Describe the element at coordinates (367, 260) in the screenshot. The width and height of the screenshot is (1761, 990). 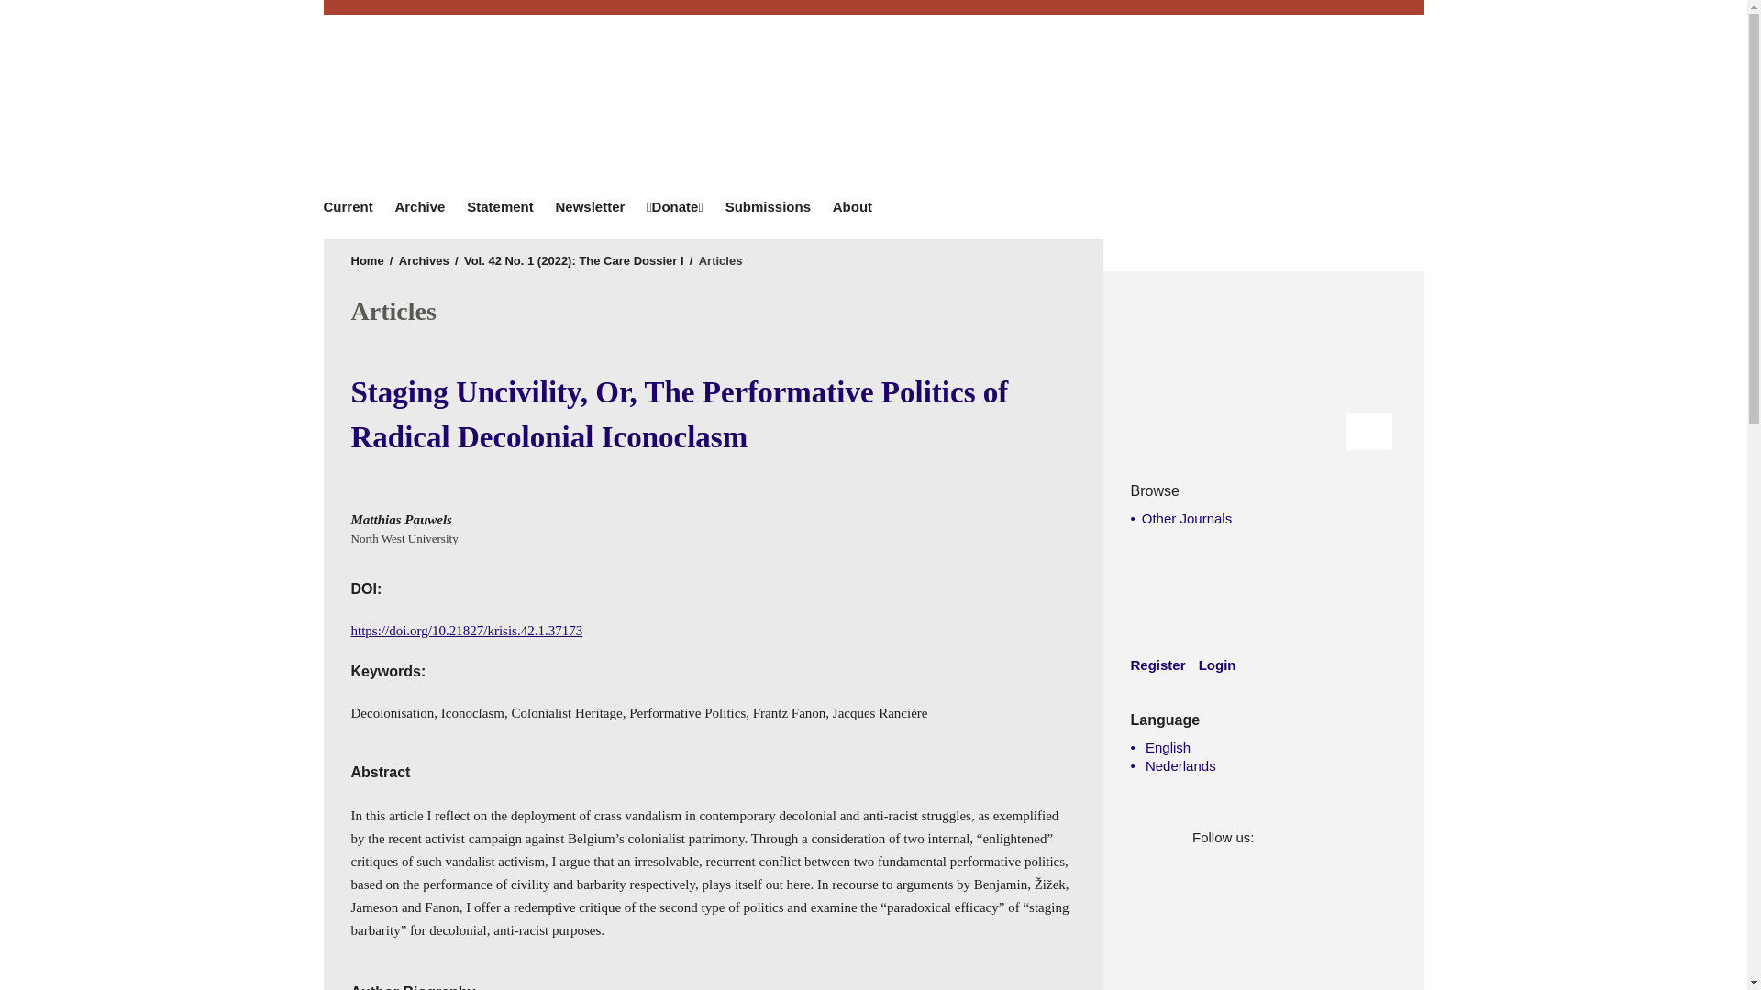
I see `Home` at that location.